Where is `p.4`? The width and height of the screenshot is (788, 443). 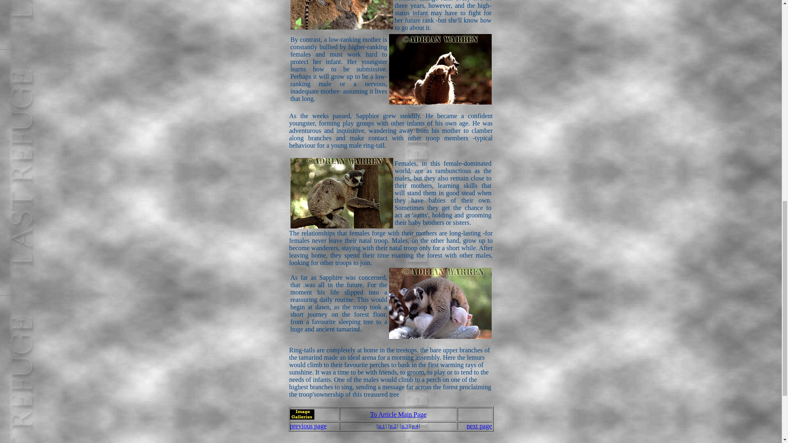
p.4 is located at coordinates (415, 426).